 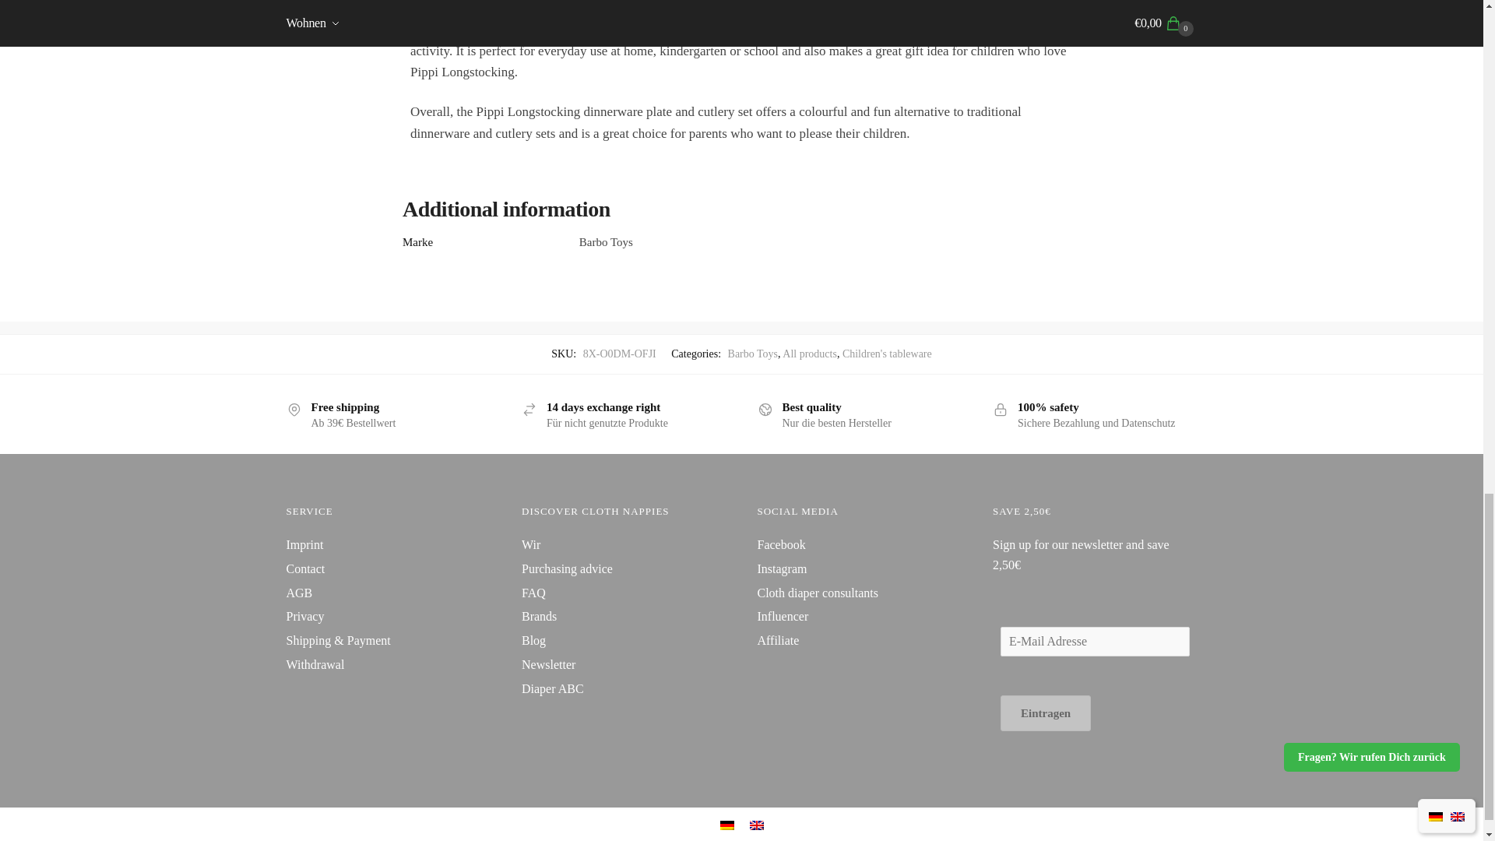 I want to click on Privacy, so click(x=305, y=617).